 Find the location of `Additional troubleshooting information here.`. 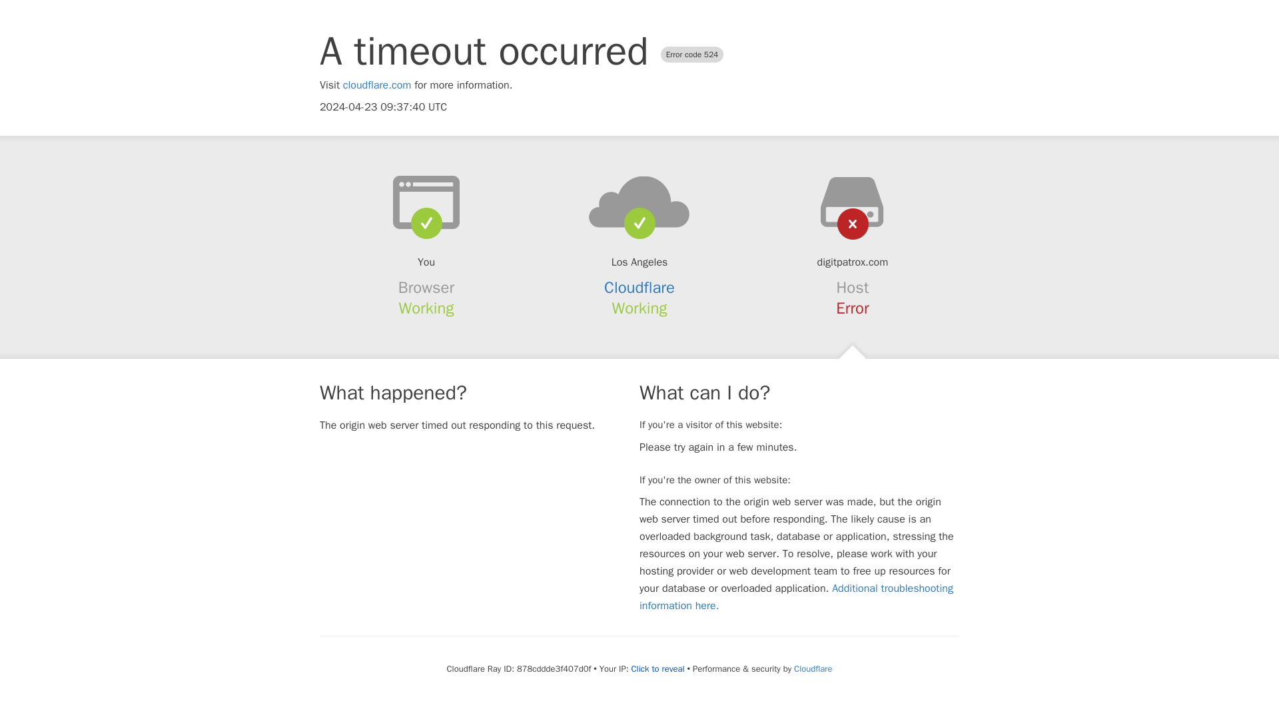

Additional troubleshooting information here. is located at coordinates (796, 597).